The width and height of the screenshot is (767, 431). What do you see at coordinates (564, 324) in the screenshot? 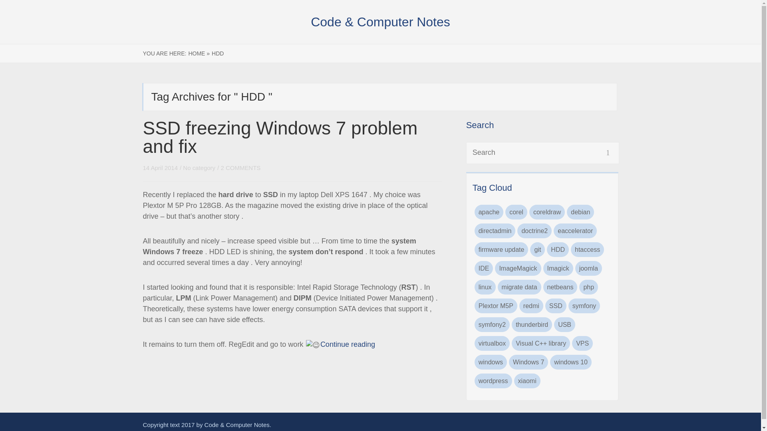
I see `USB` at bounding box center [564, 324].